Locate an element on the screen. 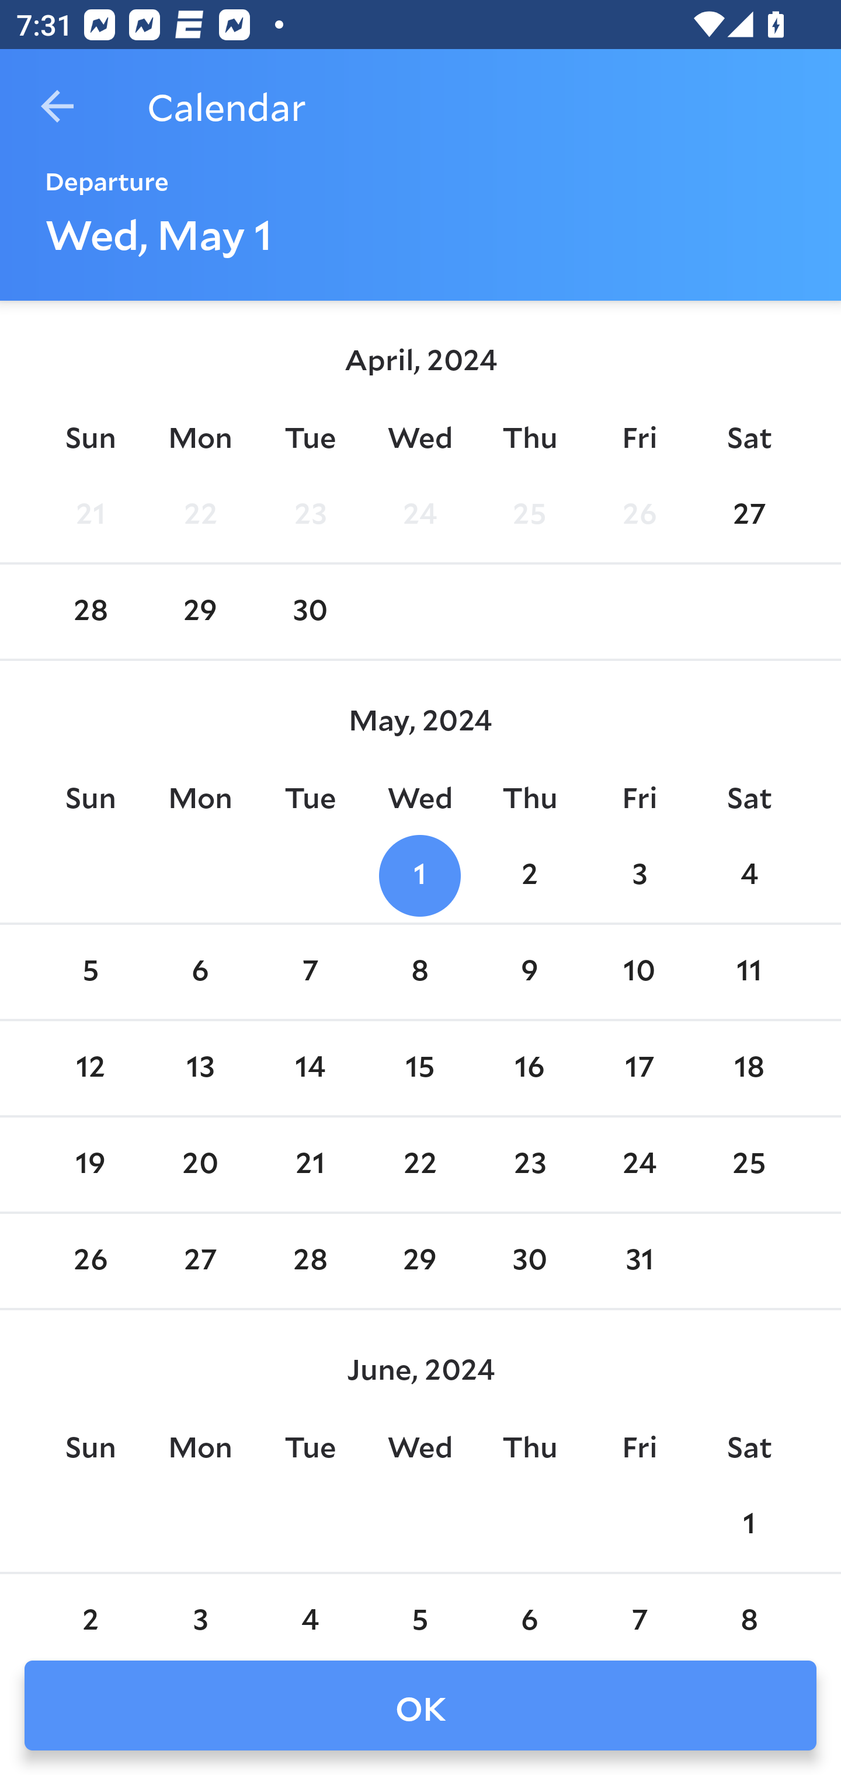 Image resolution: width=841 pixels, height=1775 pixels. 5 is located at coordinates (90, 973).